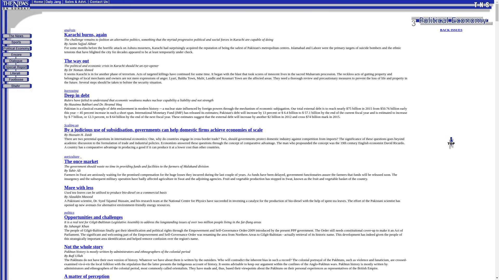 The image size is (499, 280). Describe the element at coordinates (451, 30) in the screenshot. I see `BACK ISSUES` at that location.